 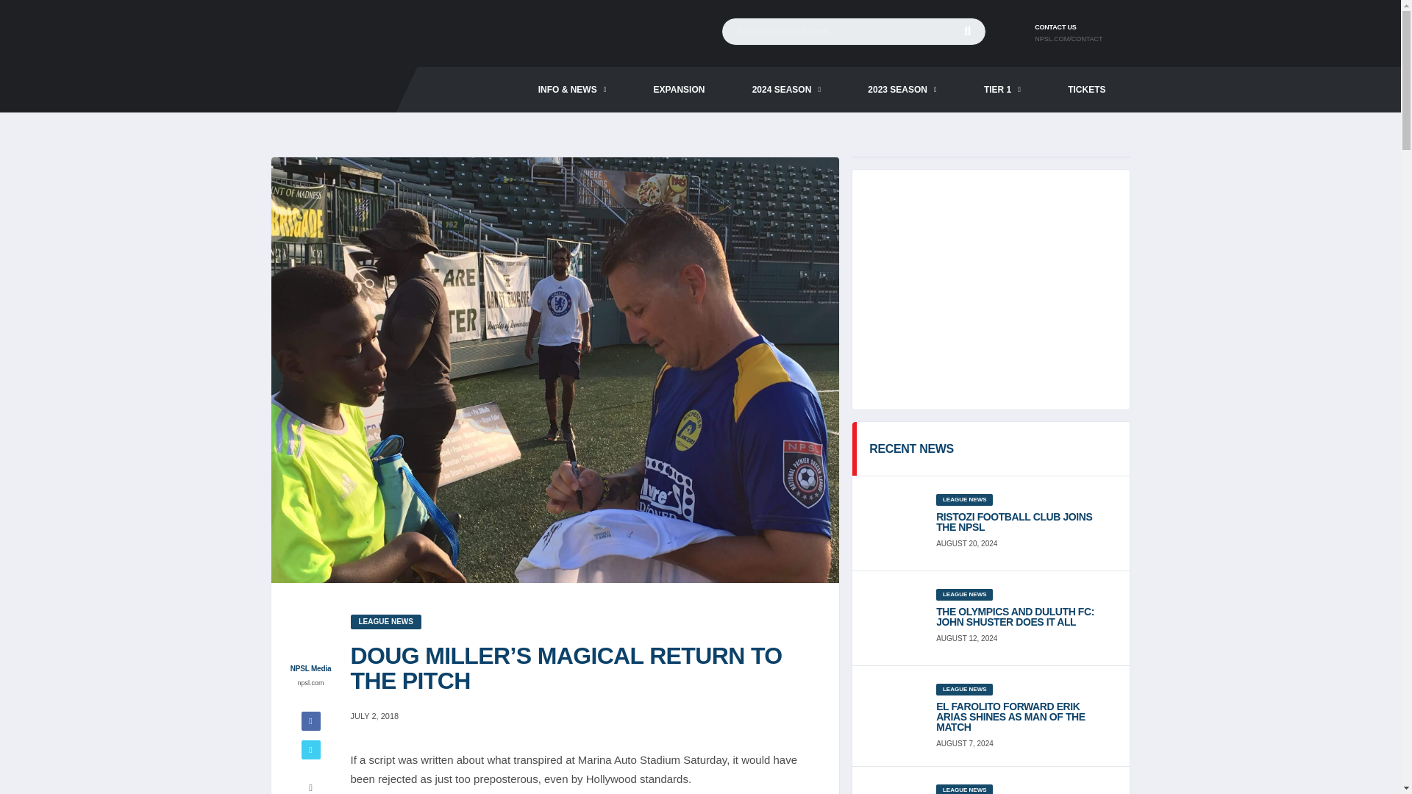 I want to click on EXPANSION, so click(x=679, y=90).